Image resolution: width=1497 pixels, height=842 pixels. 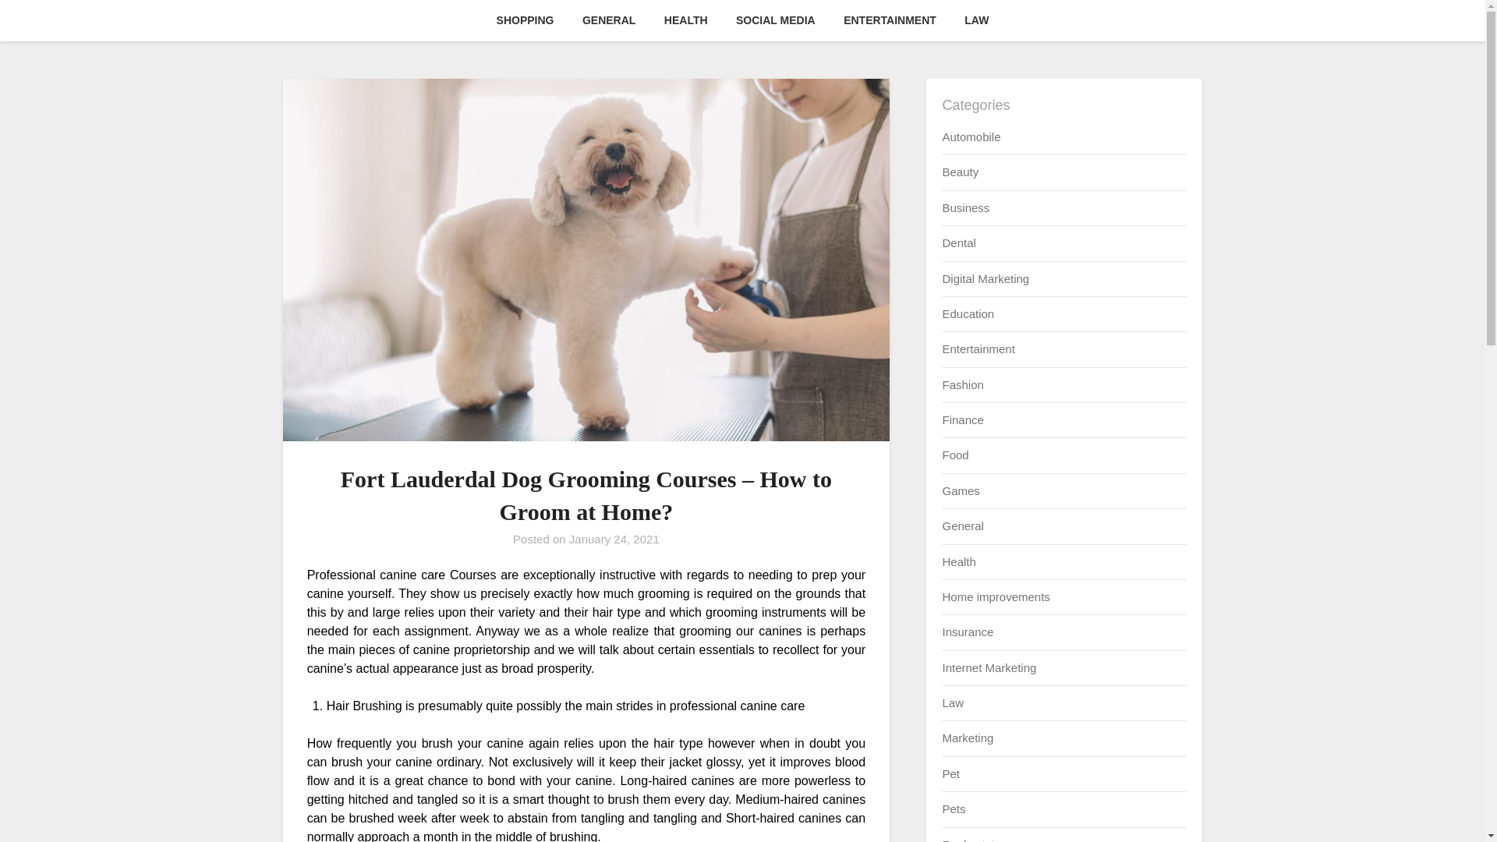 What do you see at coordinates (978, 348) in the screenshot?
I see `Entertainment` at bounding box center [978, 348].